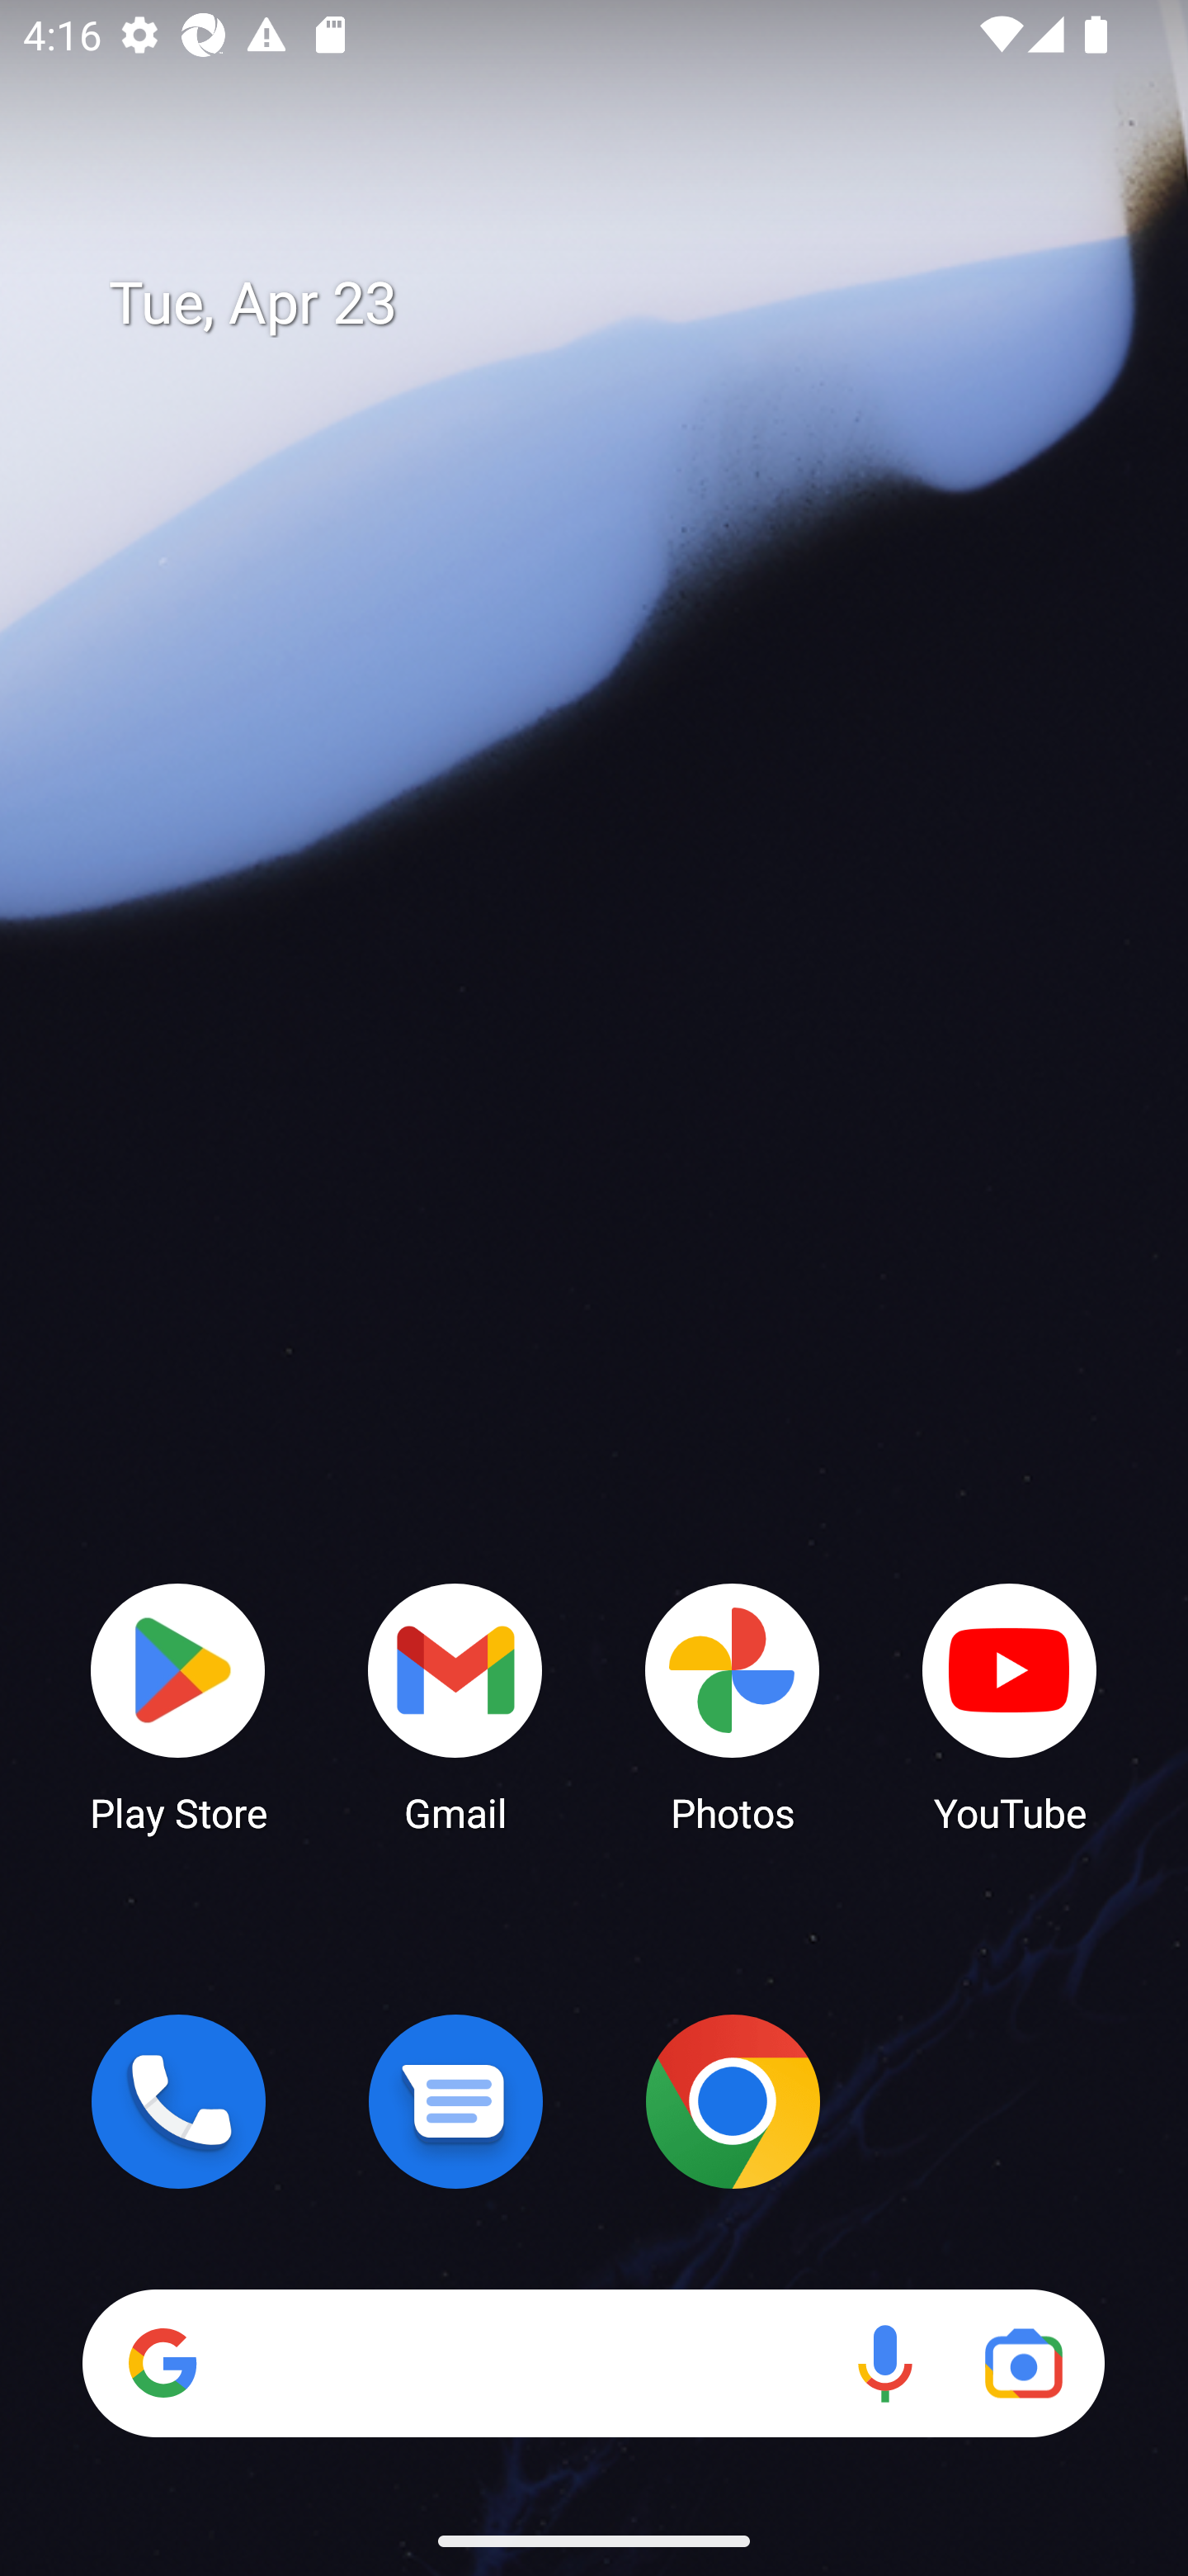  What do you see at coordinates (178, 2101) in the screenshot?
I see `Phone` at bounding box center [178, 2101].